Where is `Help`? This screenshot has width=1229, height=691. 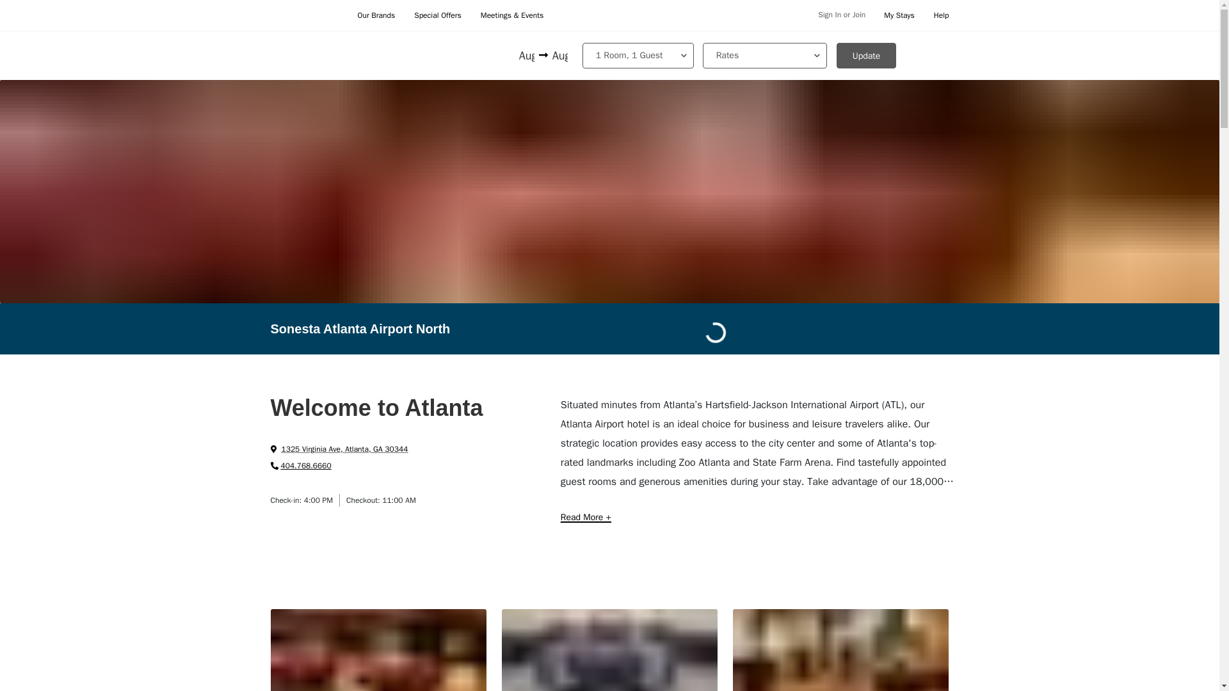
Help is located at coordinates (941, 15).